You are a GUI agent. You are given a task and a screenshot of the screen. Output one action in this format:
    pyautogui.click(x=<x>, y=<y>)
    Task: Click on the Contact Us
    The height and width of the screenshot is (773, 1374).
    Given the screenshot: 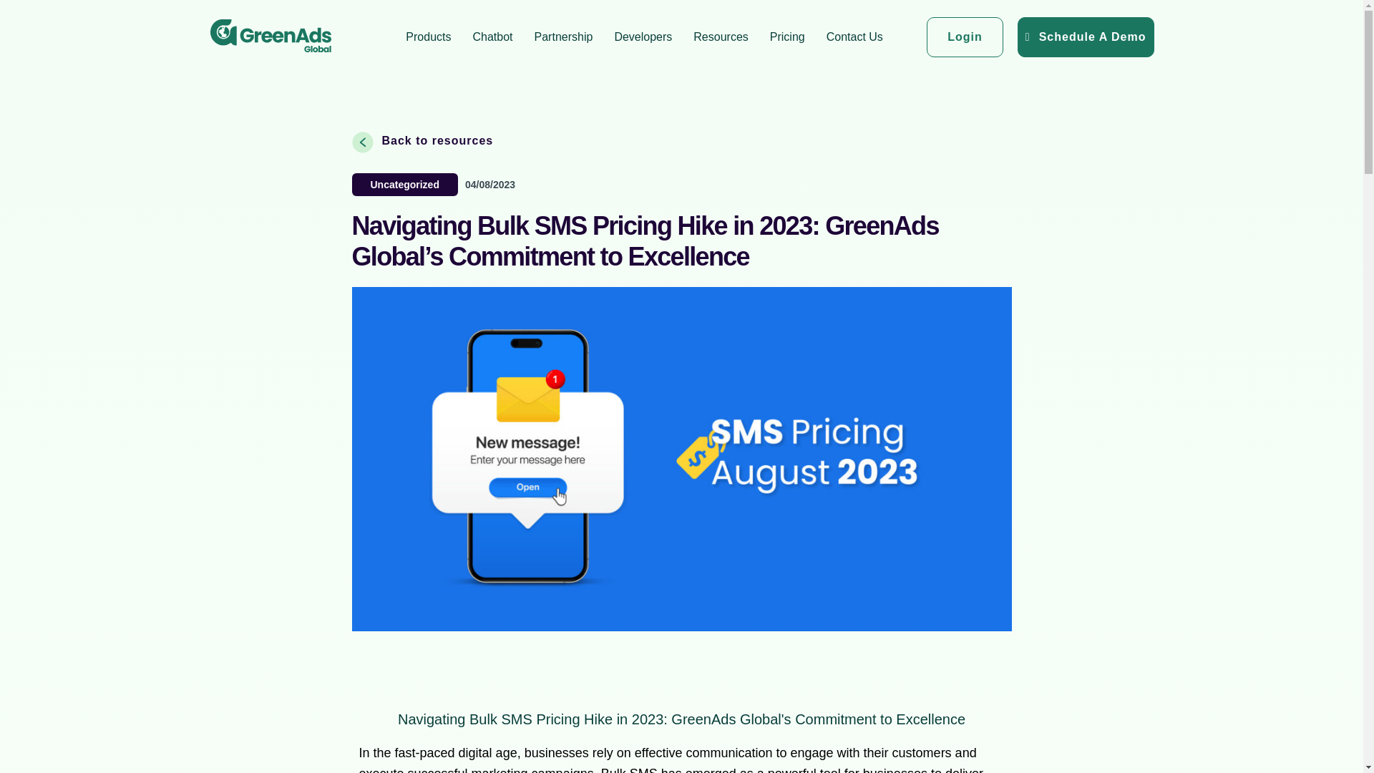 What is the action you would take?
    pyautogui.click(x=854, y=37)
    